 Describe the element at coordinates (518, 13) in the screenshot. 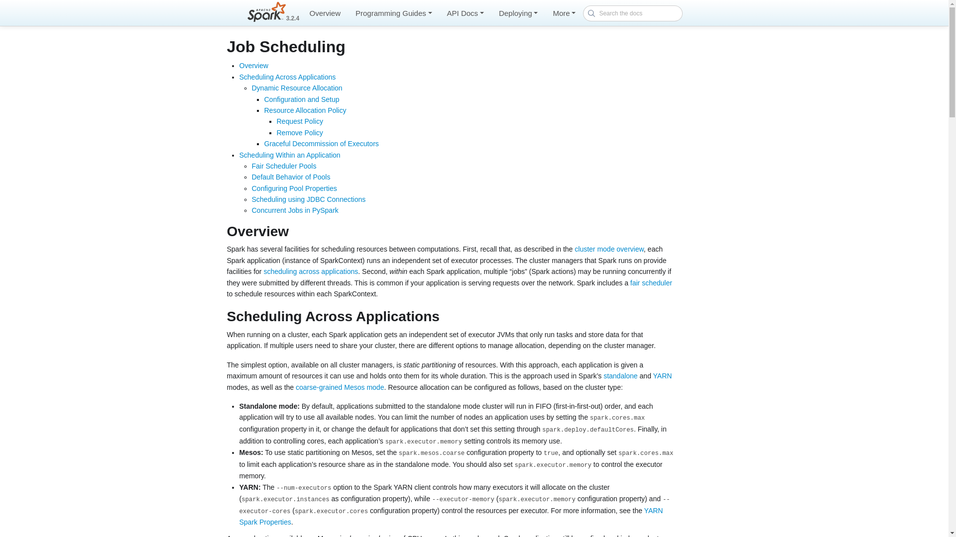

I see `Deploying` at that location.